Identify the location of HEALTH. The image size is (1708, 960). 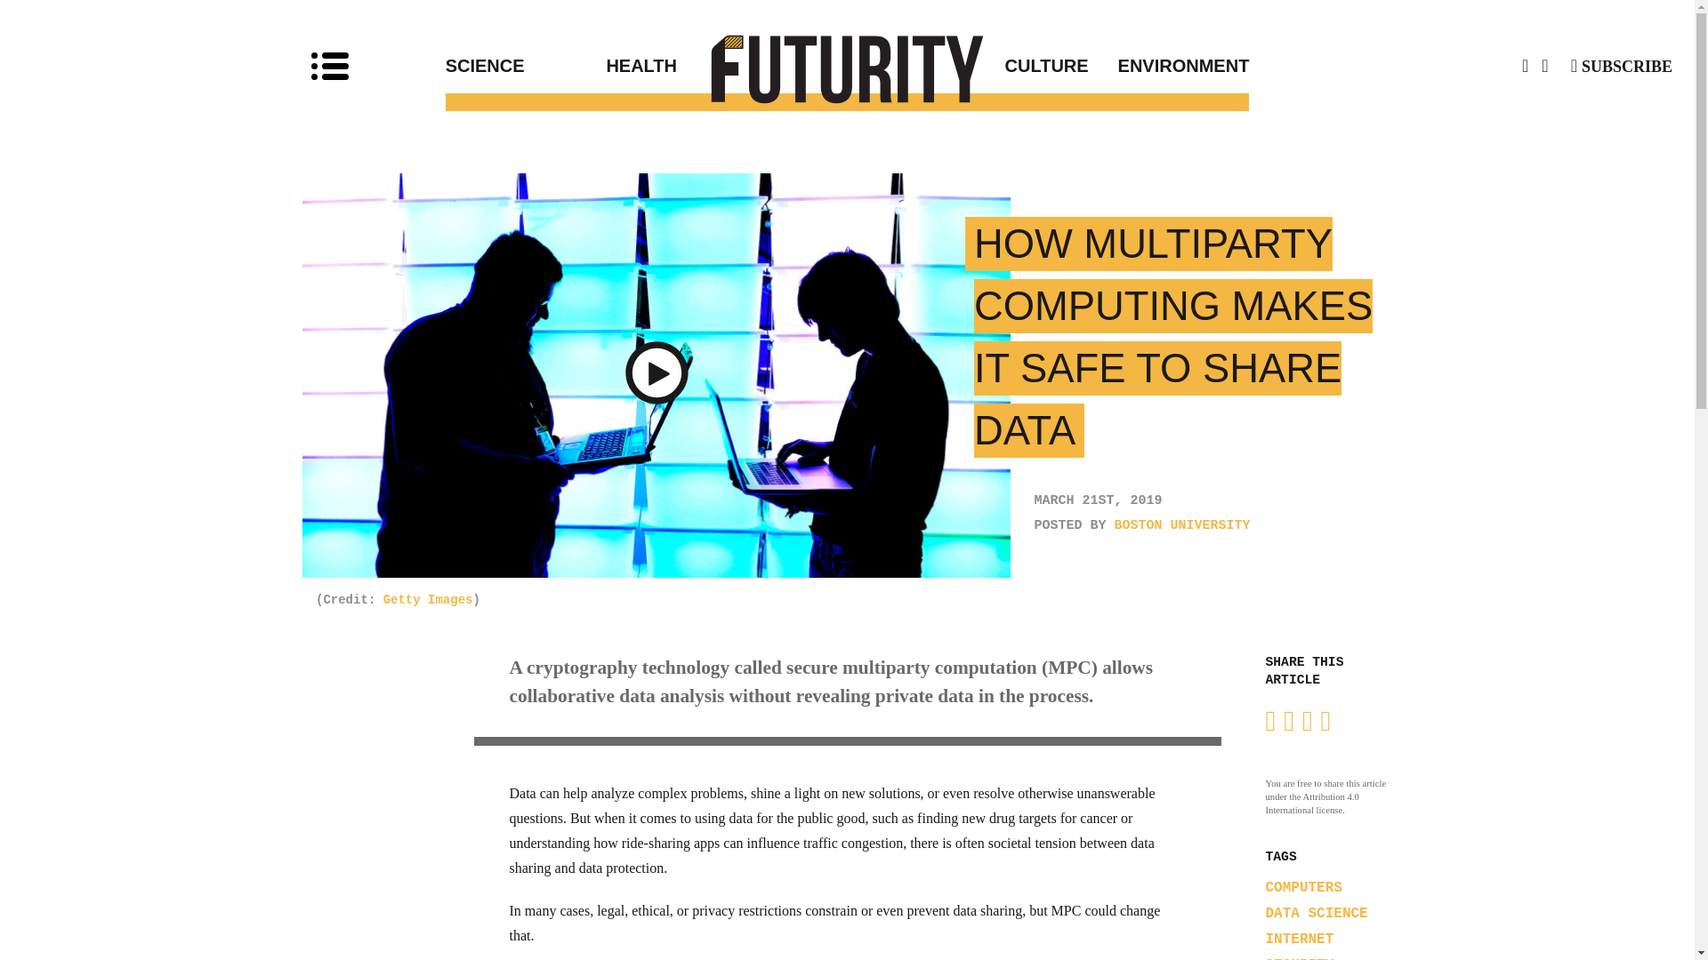
(726, 66).